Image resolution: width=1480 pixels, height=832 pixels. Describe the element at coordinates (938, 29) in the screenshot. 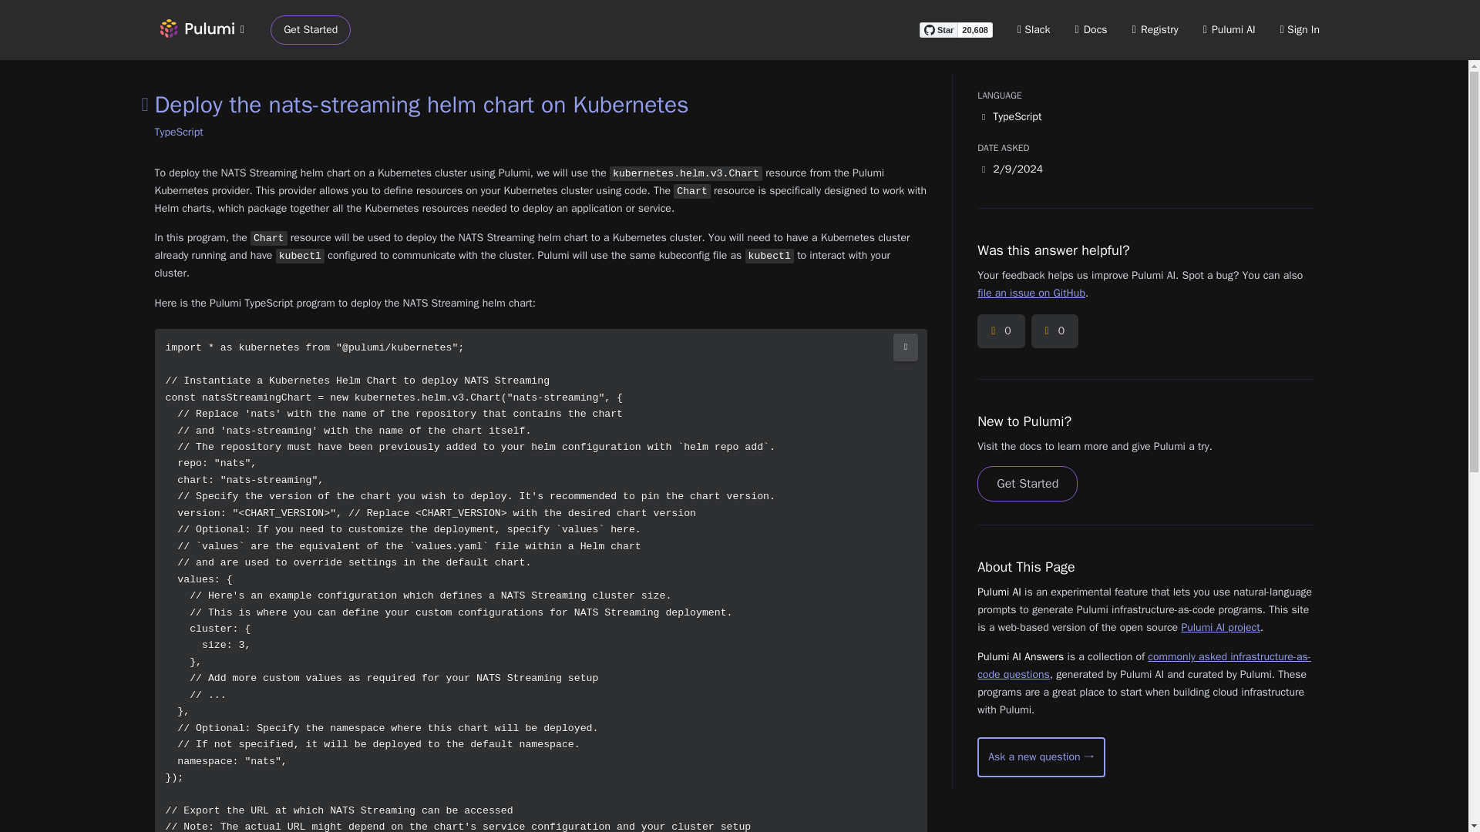

I see ` Star` at that location.